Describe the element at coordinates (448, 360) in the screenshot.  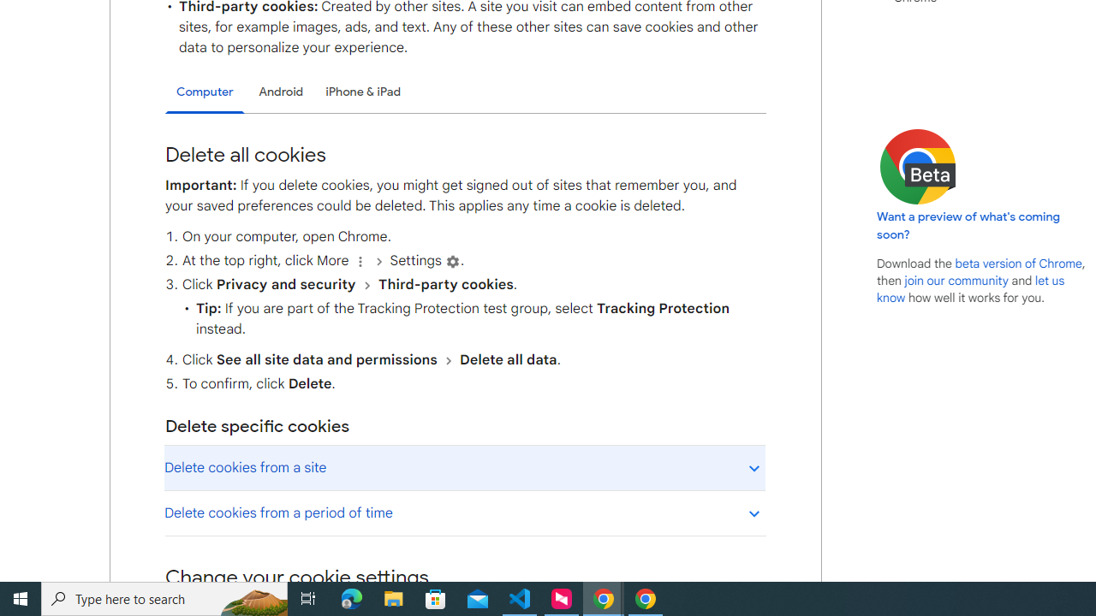
I see `and then` at that location.